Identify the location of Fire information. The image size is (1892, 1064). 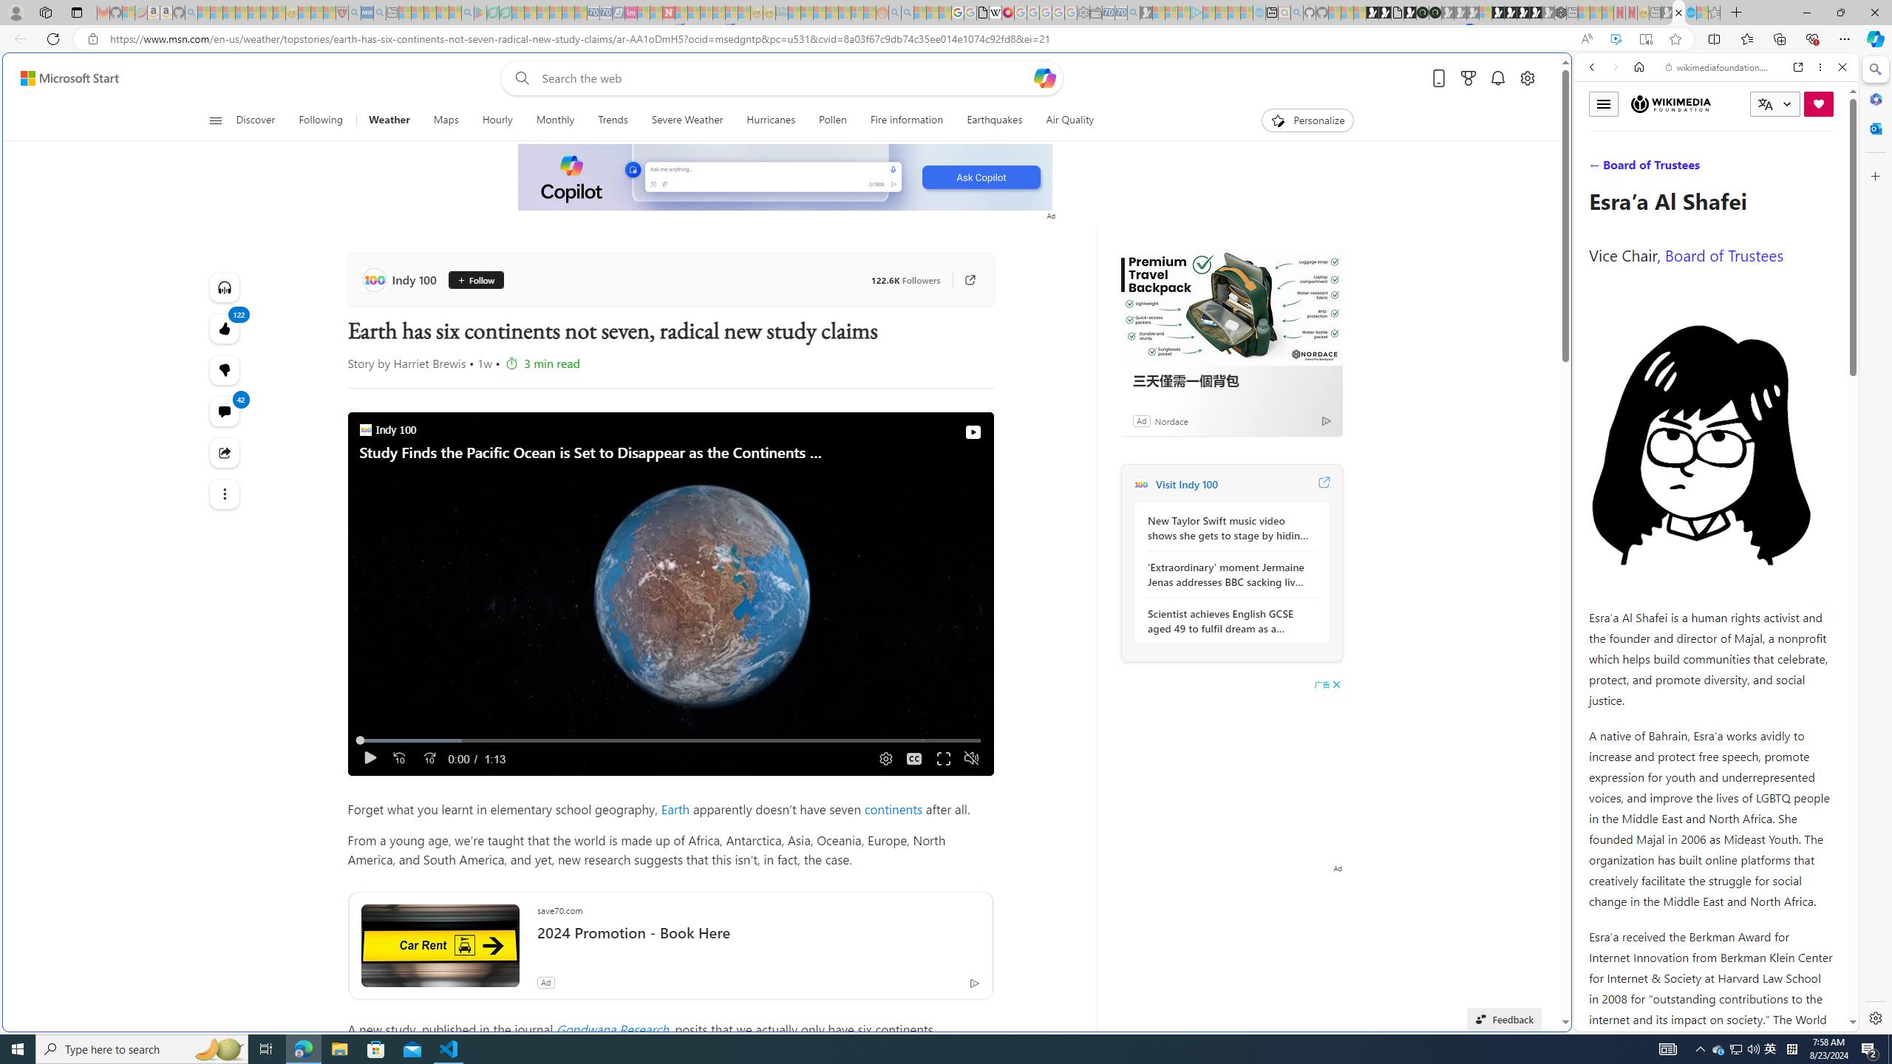
(907, 120).